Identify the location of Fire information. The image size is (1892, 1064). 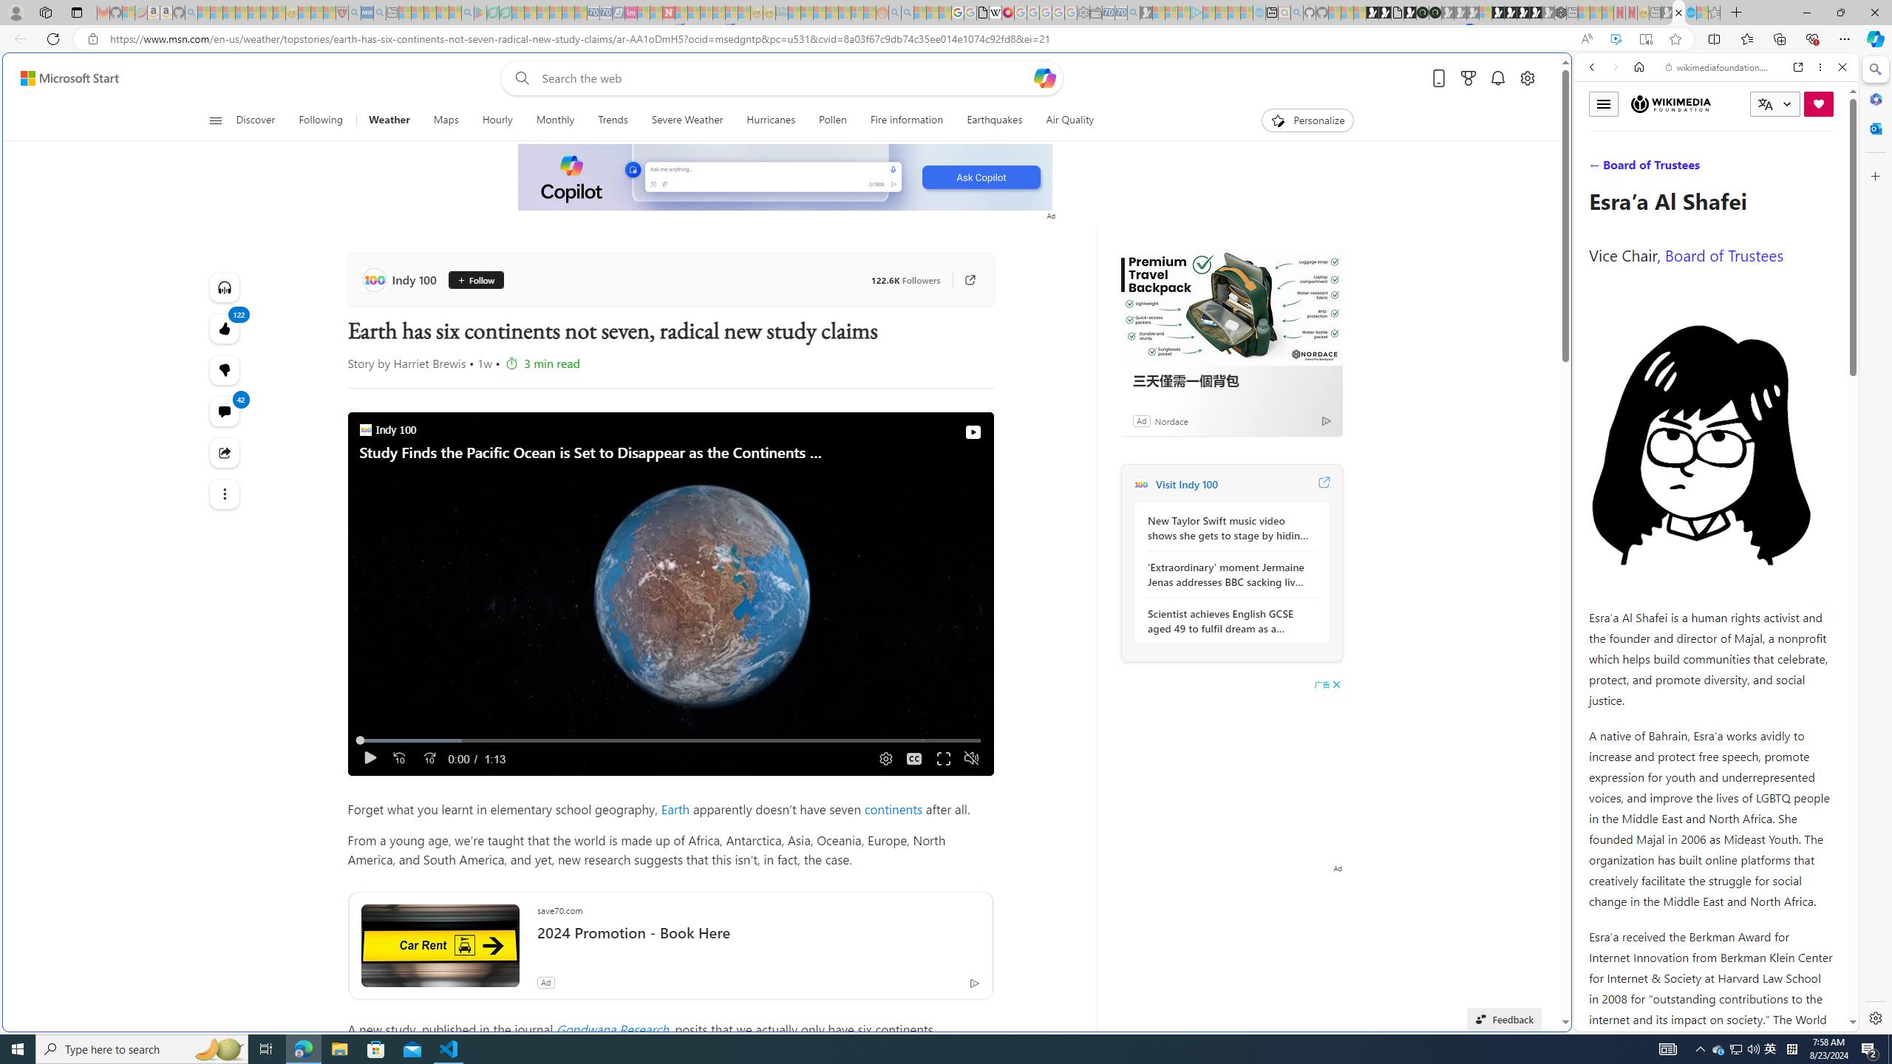
(907, 120).